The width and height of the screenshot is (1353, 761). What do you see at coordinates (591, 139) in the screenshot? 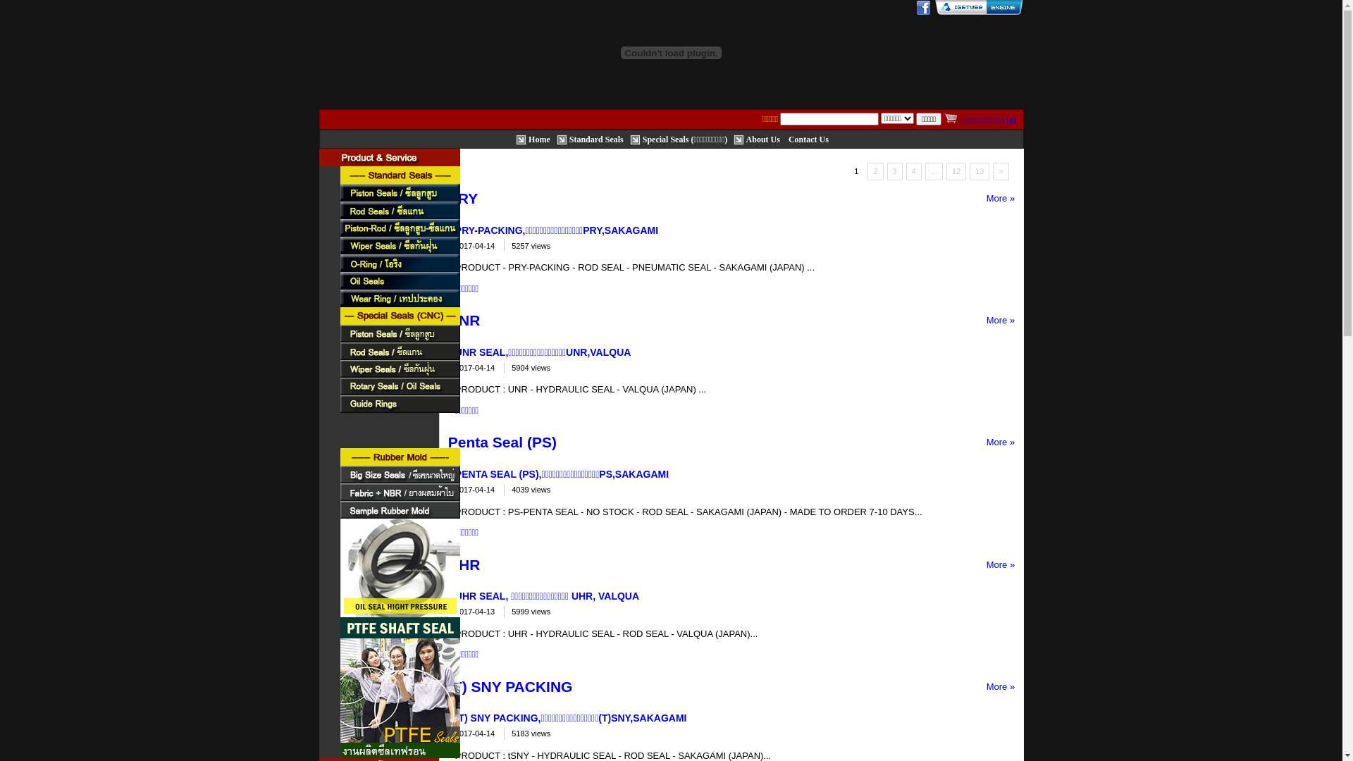
I see ` Standard Seals ` at bounding box center [591, 139].